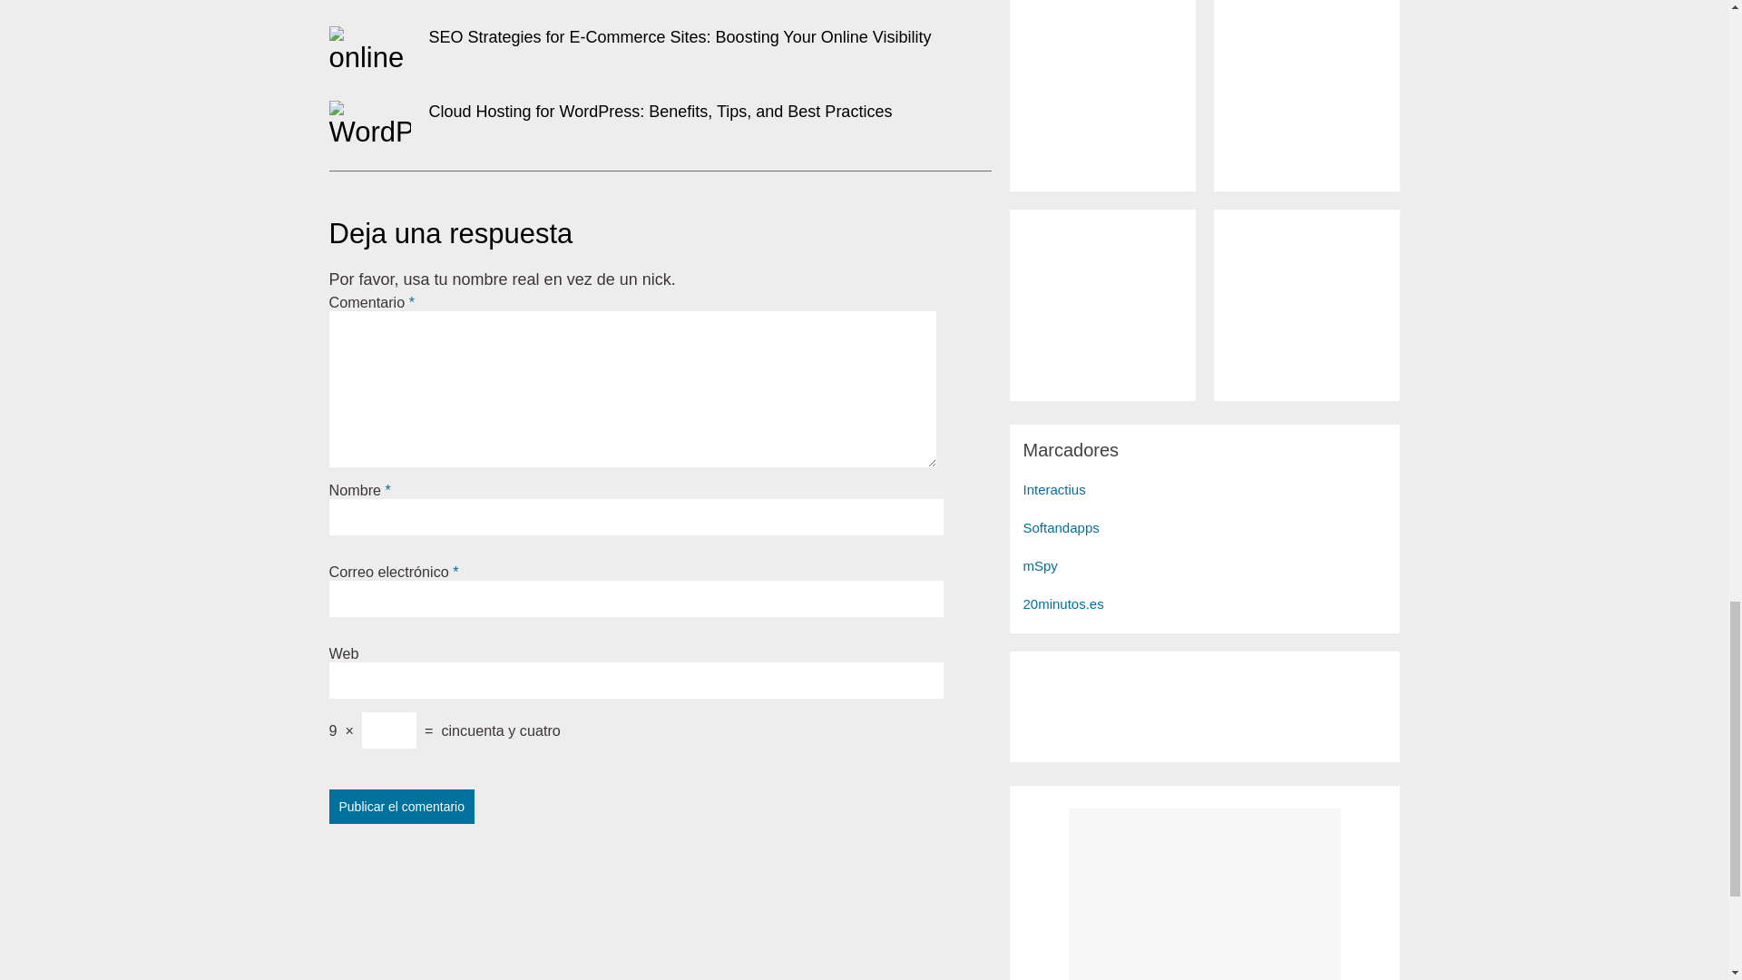 The image size is (1742, 980). What do you see at coordinates (401, 807) in the screenshot?
I see `Publicar el comentario` at bounding box center [401, 807].